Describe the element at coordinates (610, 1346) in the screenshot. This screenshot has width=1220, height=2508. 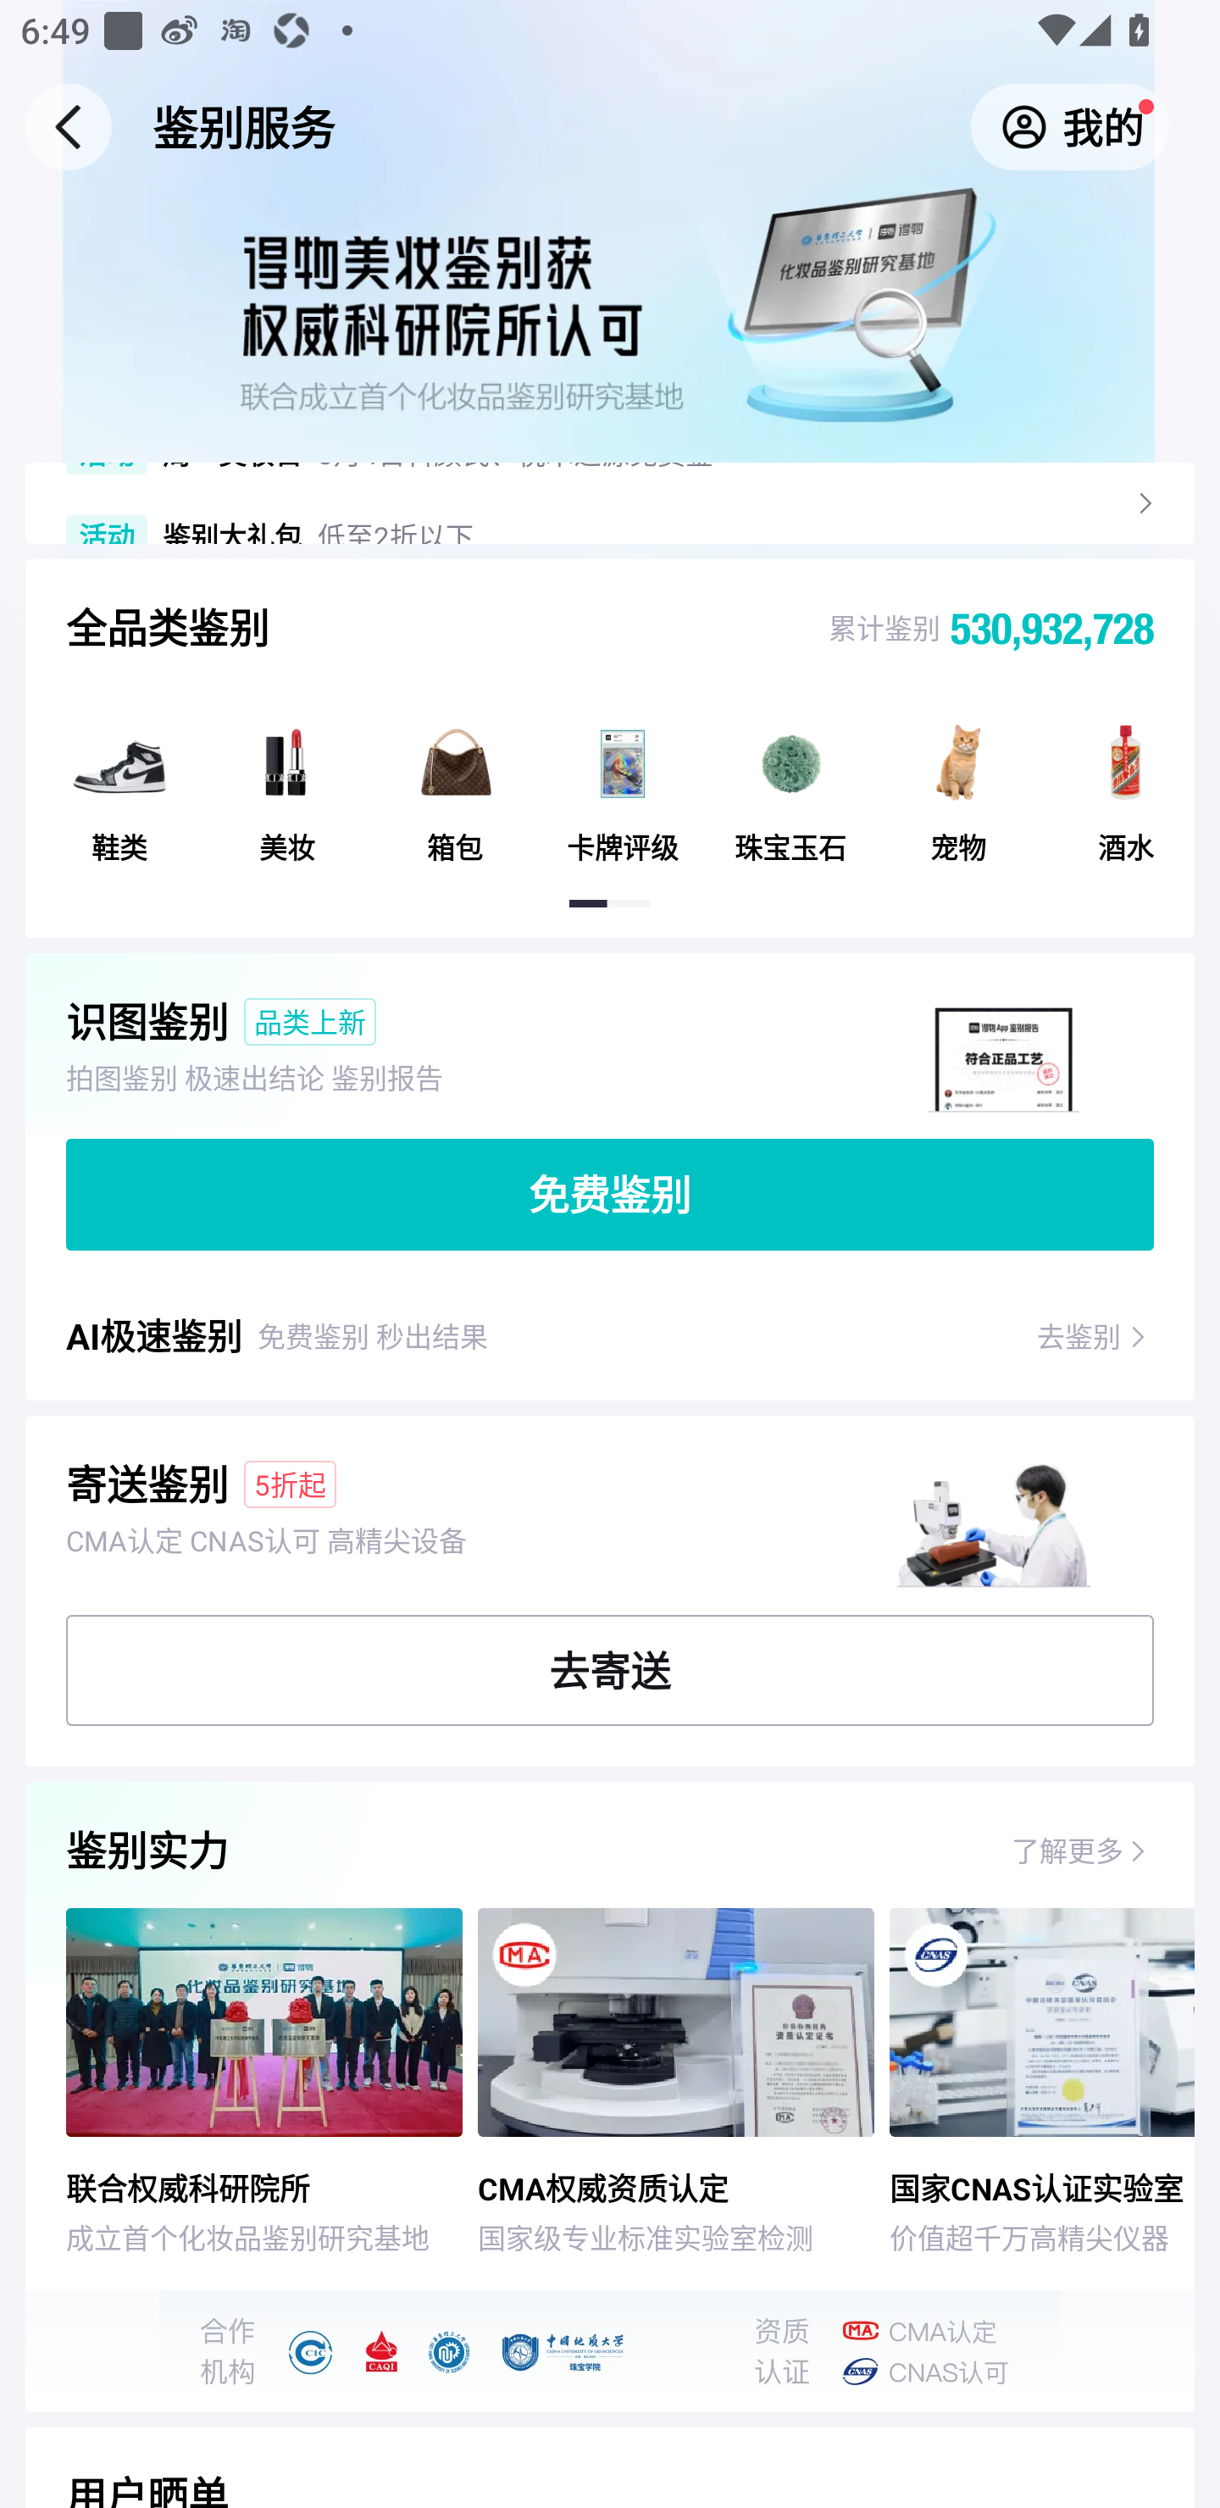
I see `AI极速鉴别 免费鉴别 秒出结果 去鉴别` at that location.